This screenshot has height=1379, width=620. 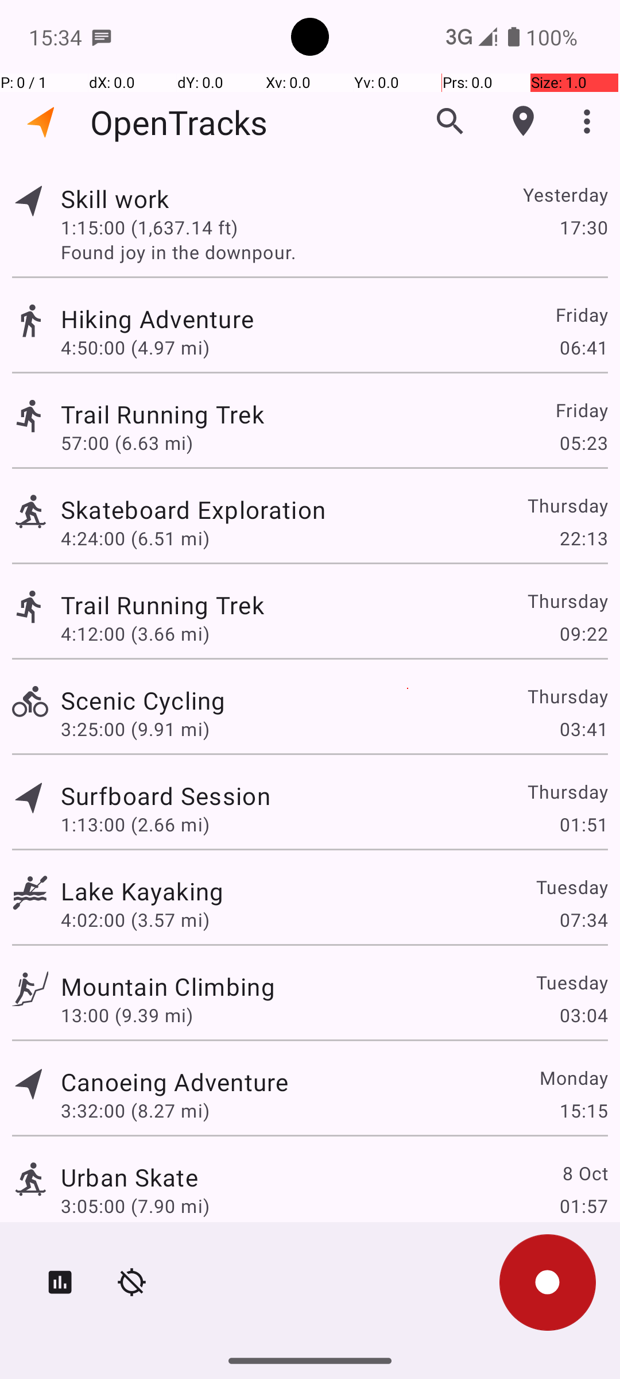 I want to click on Skateboard Exploration, so click(x=193, y=509).